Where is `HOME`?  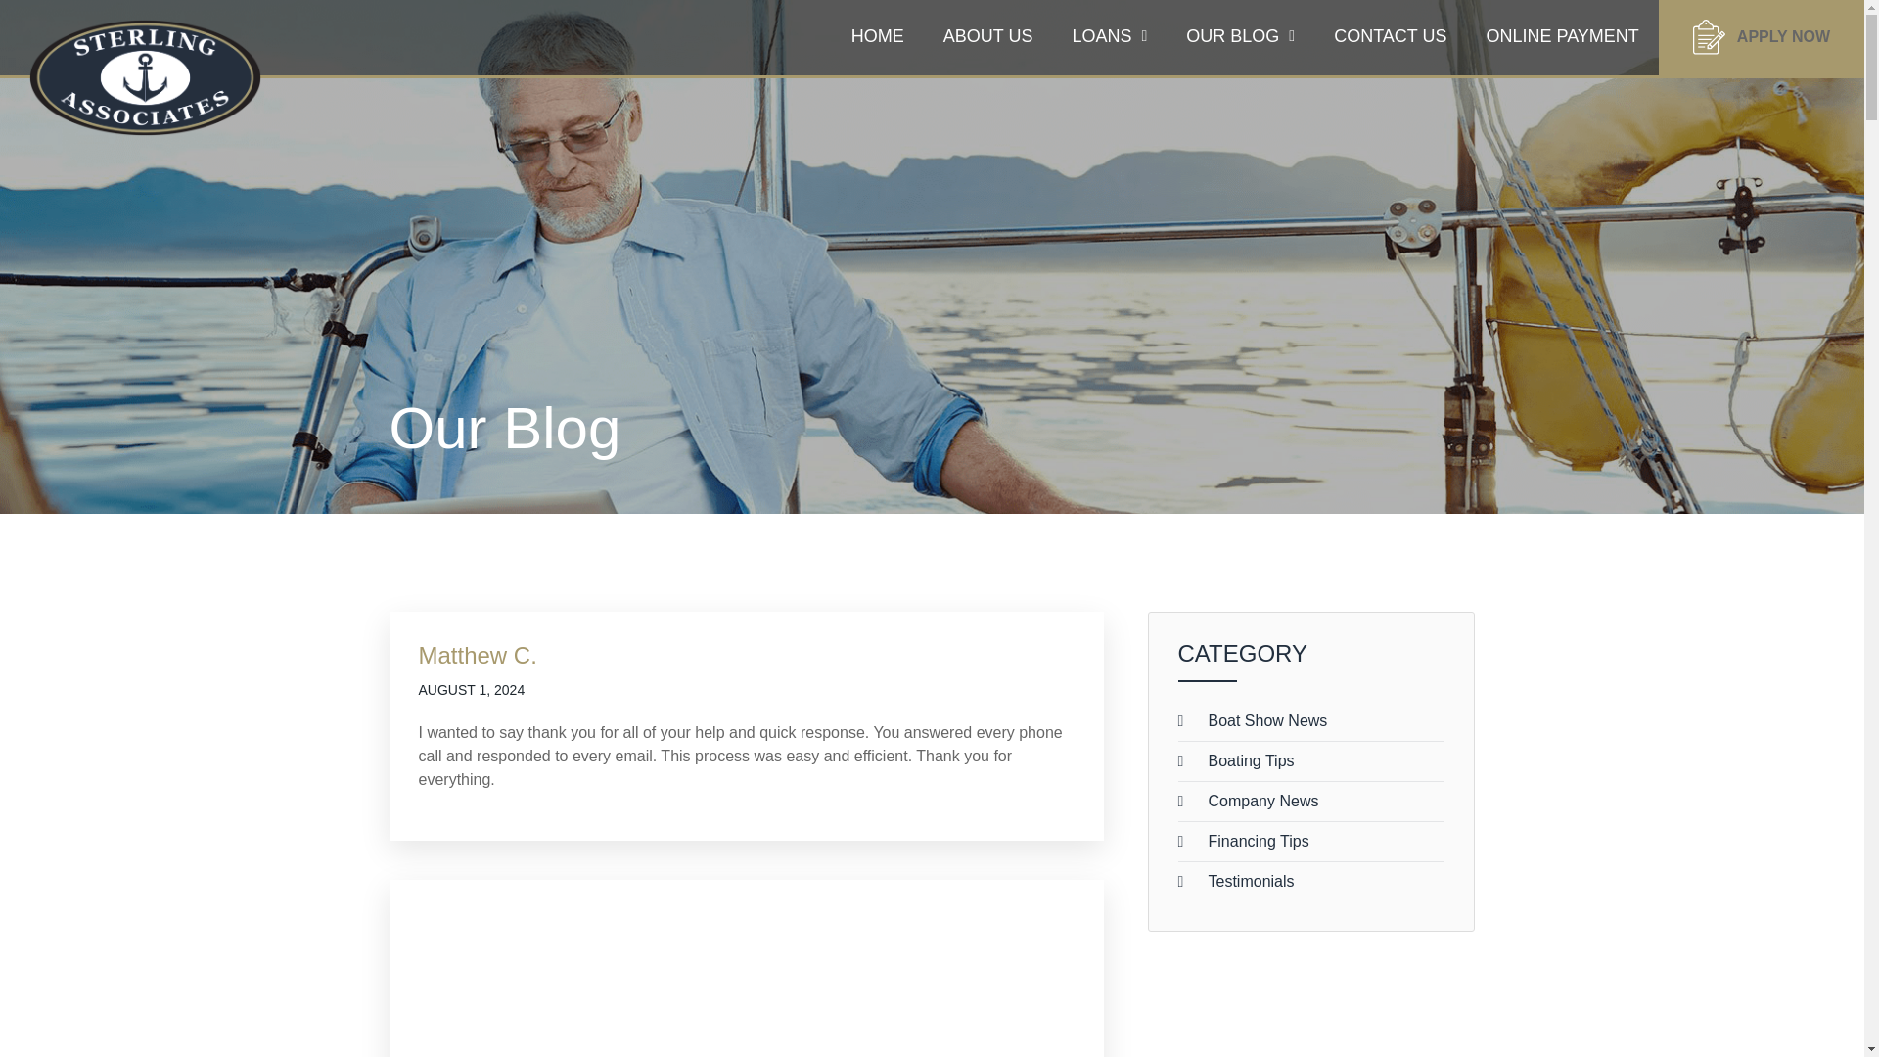
HOME is located at coordinates (878, 36).